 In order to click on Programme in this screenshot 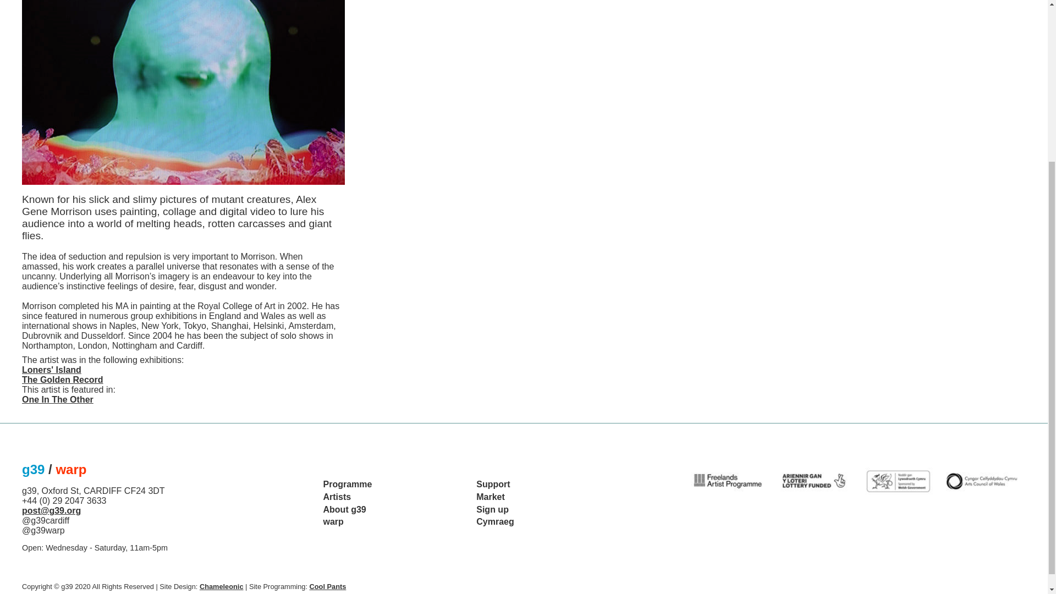, I will do `click(348, 484)`.